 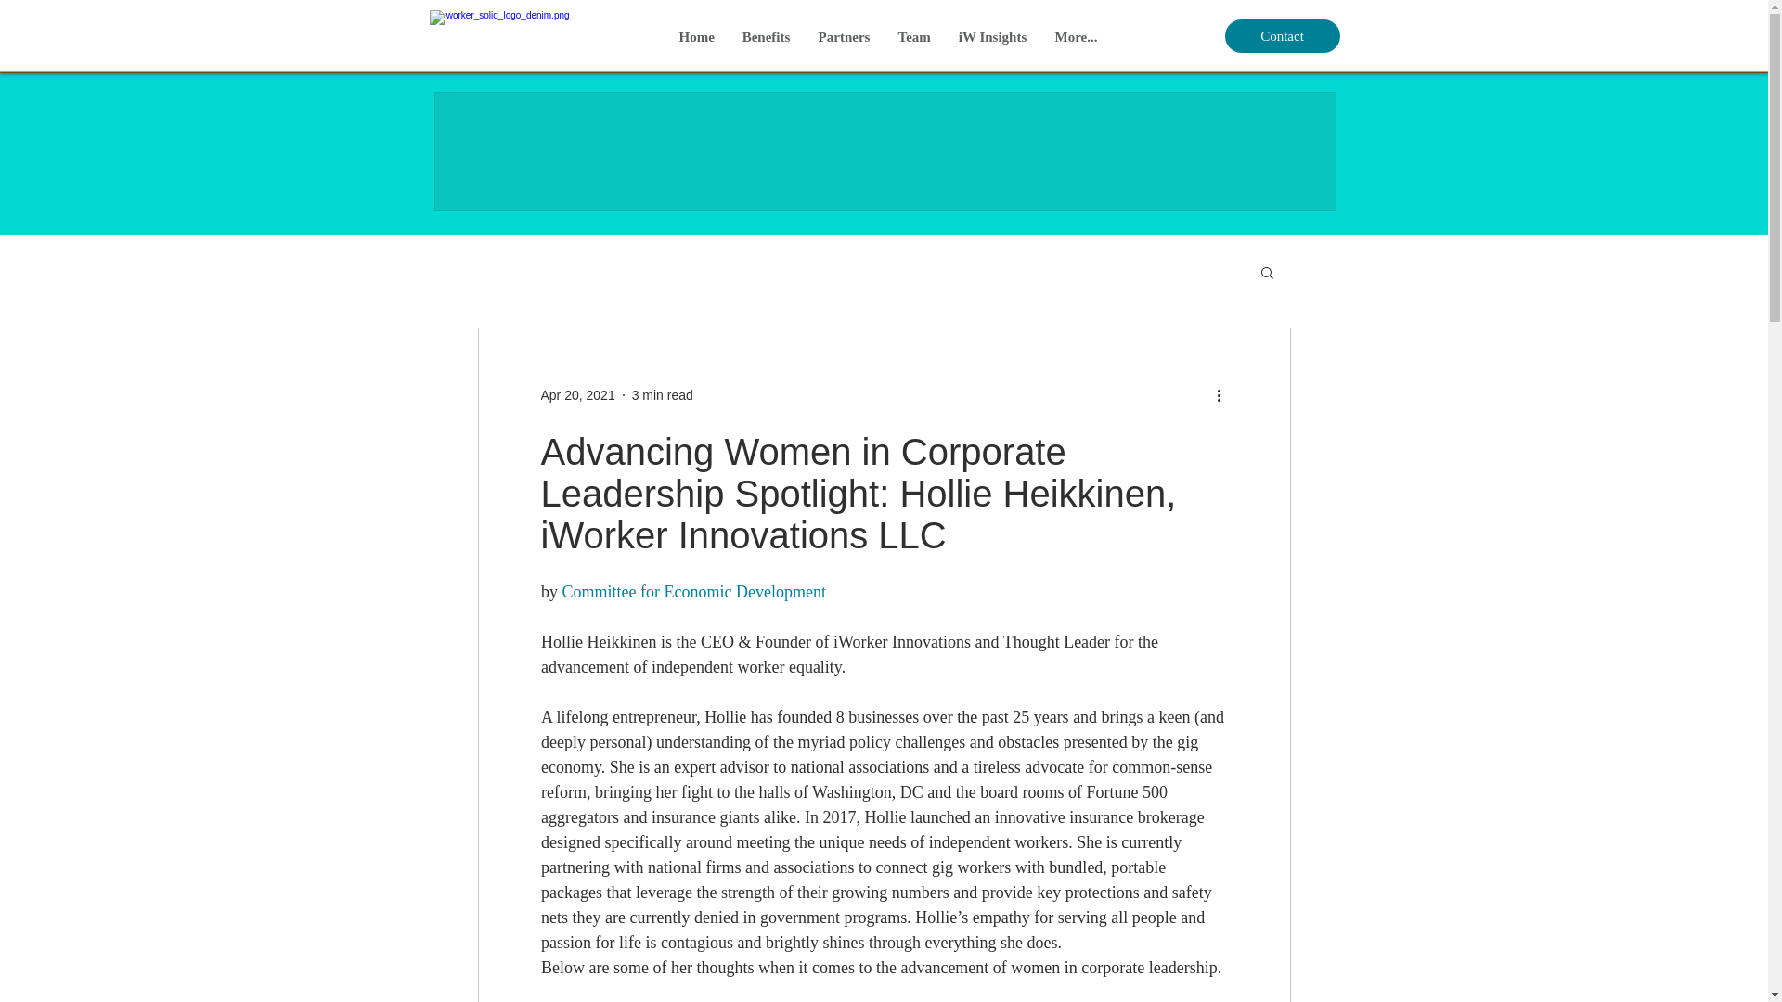 What do you see at coordinates (843, 37) in the screenshot?
I see `Partners` at bounding box center [843, 37].